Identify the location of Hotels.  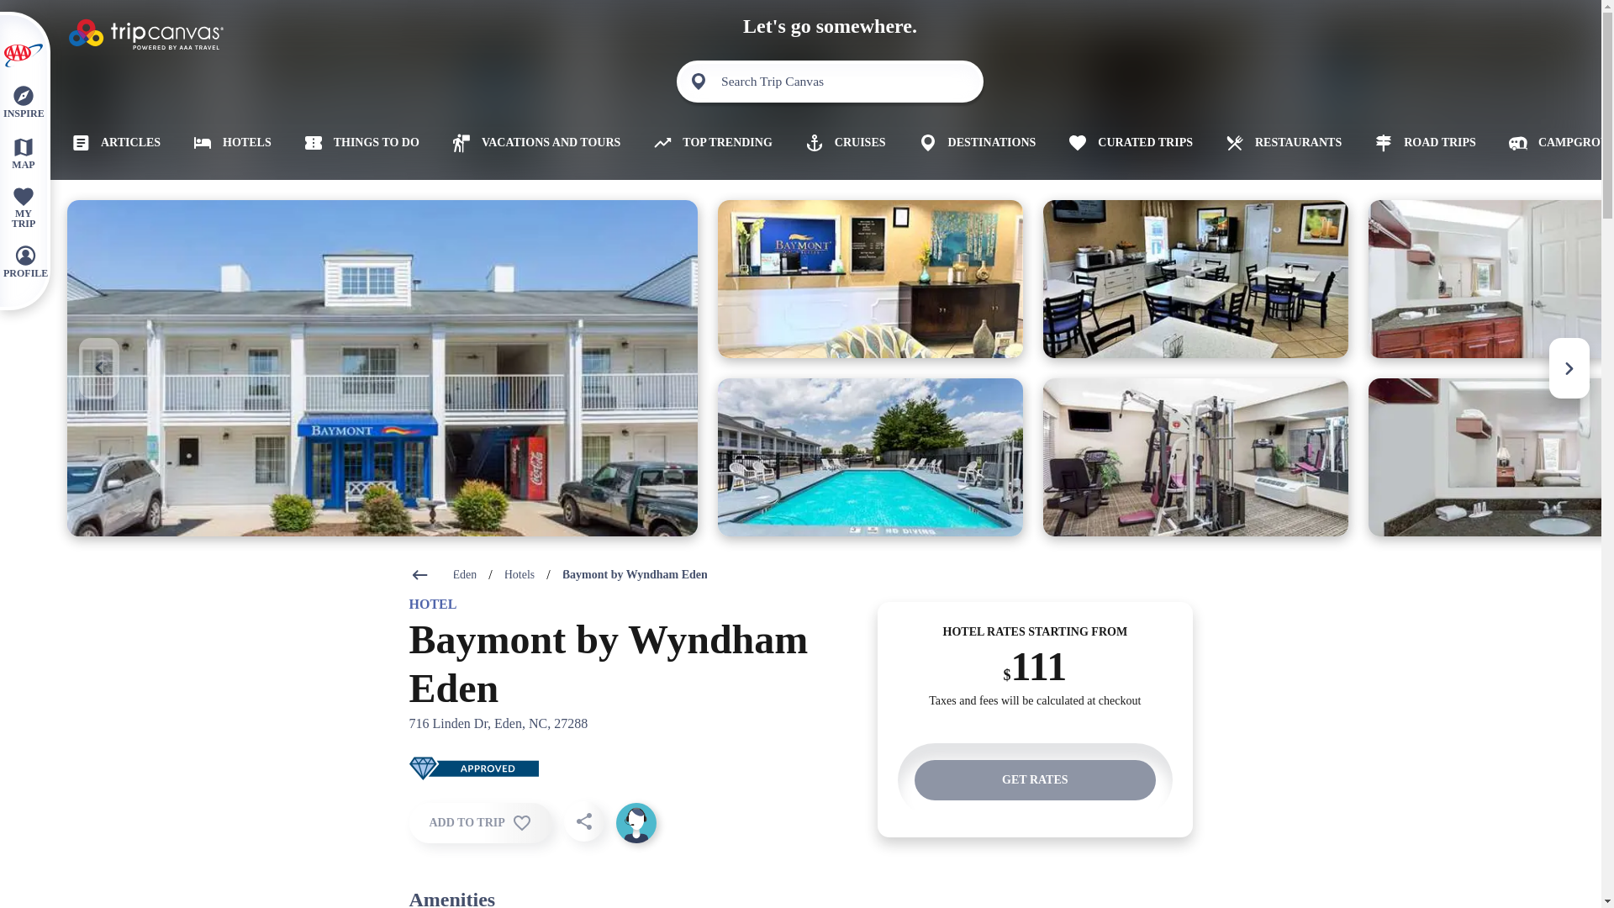
(520, 575).